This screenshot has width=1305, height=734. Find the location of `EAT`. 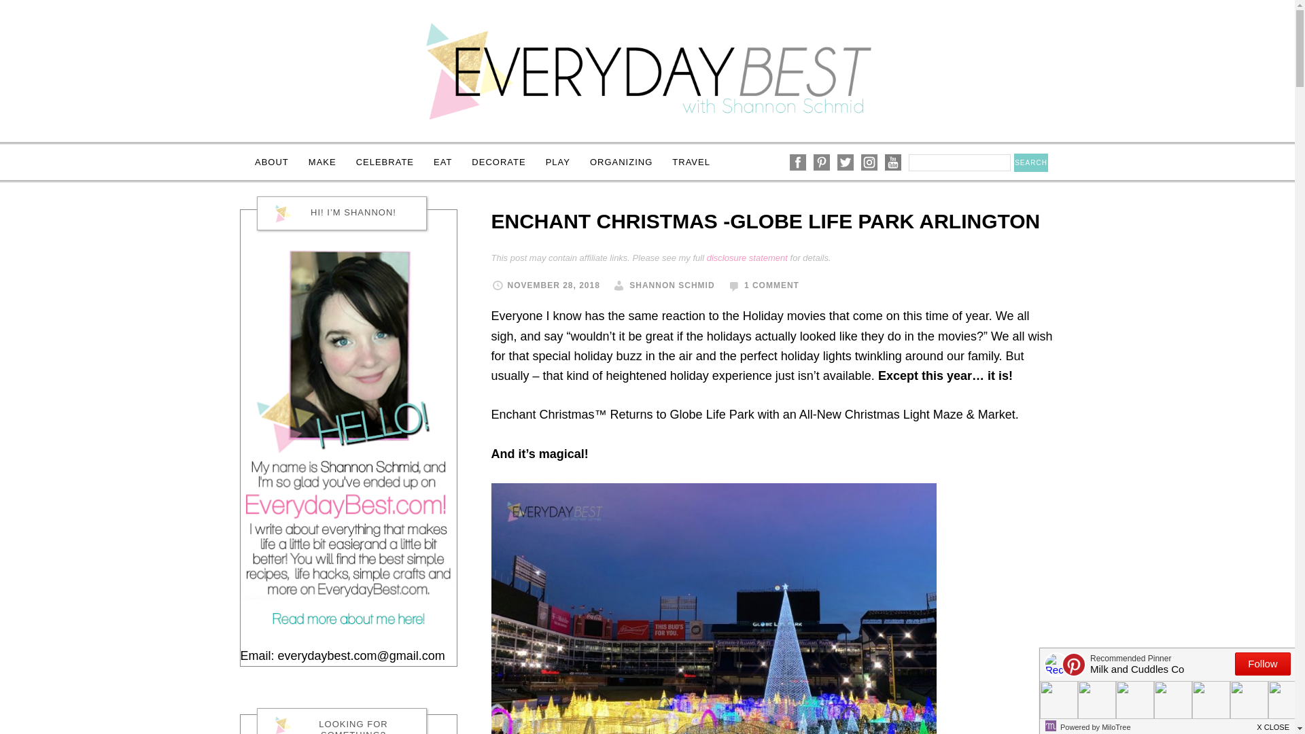

EAT is located at coordinates (442, 162).